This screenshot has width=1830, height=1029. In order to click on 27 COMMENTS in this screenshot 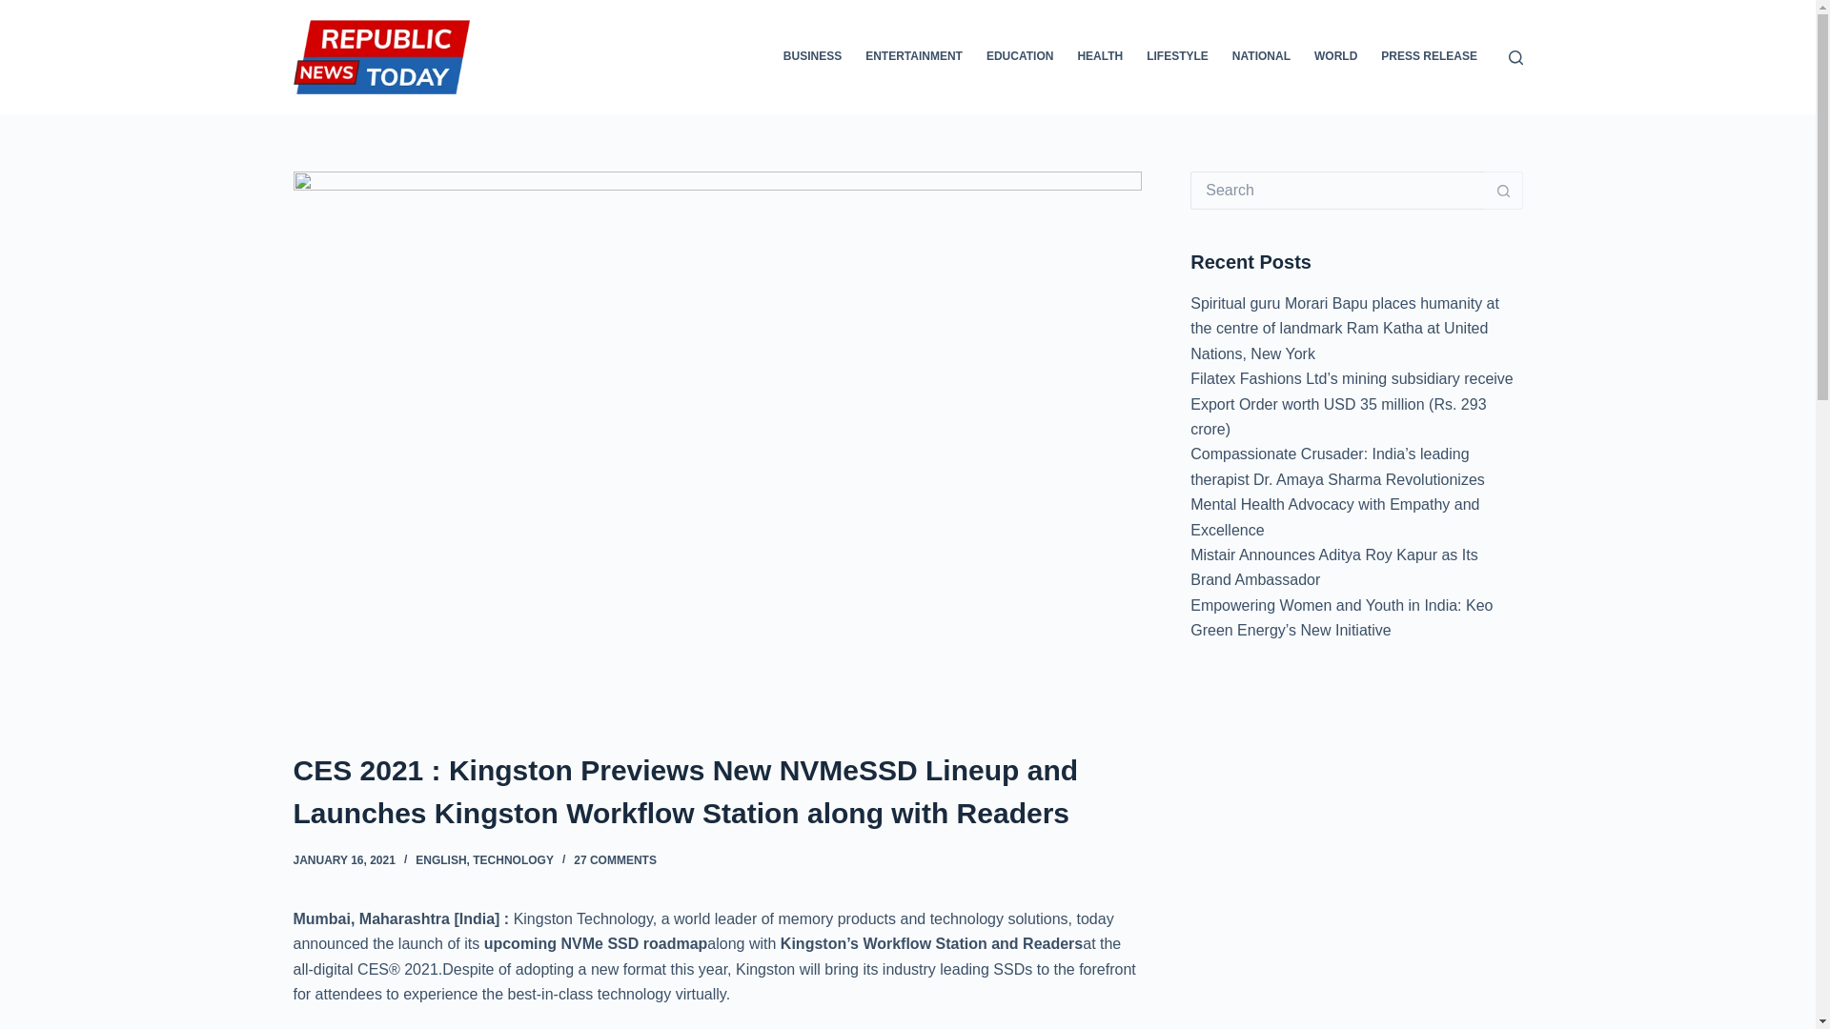, I will do `click(616, 860)`.